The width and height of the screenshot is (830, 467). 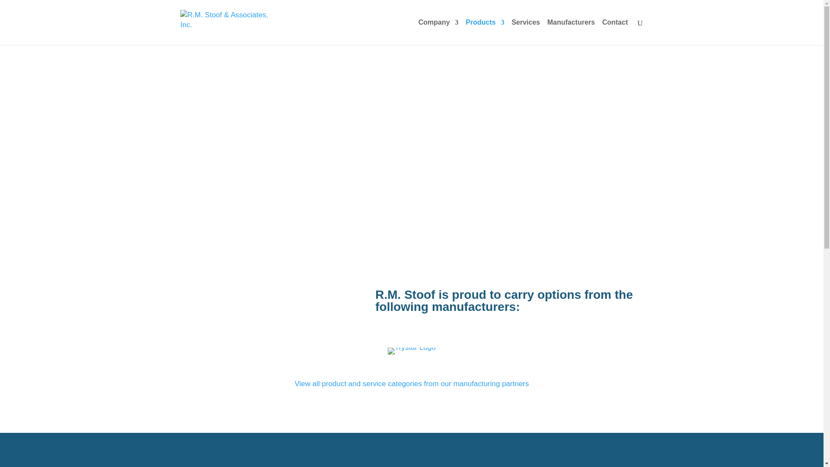 I want to click on Contact, so click(x=615, y=32).